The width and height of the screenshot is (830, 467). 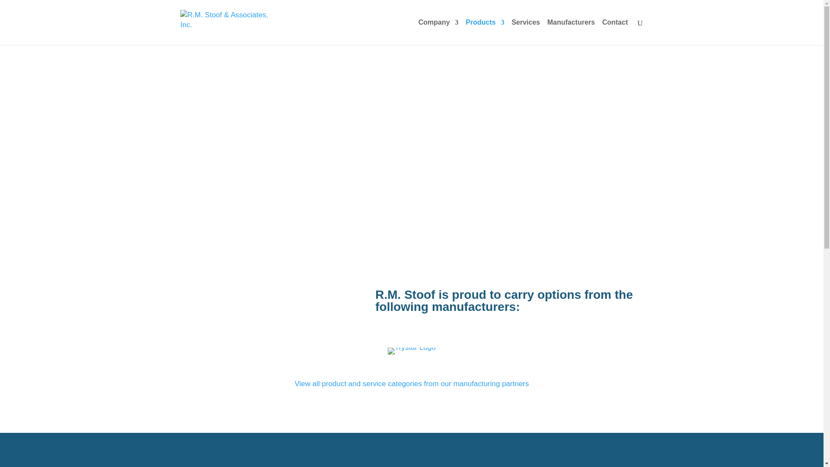 I want to click on Contact, so click(x=615, y=32).